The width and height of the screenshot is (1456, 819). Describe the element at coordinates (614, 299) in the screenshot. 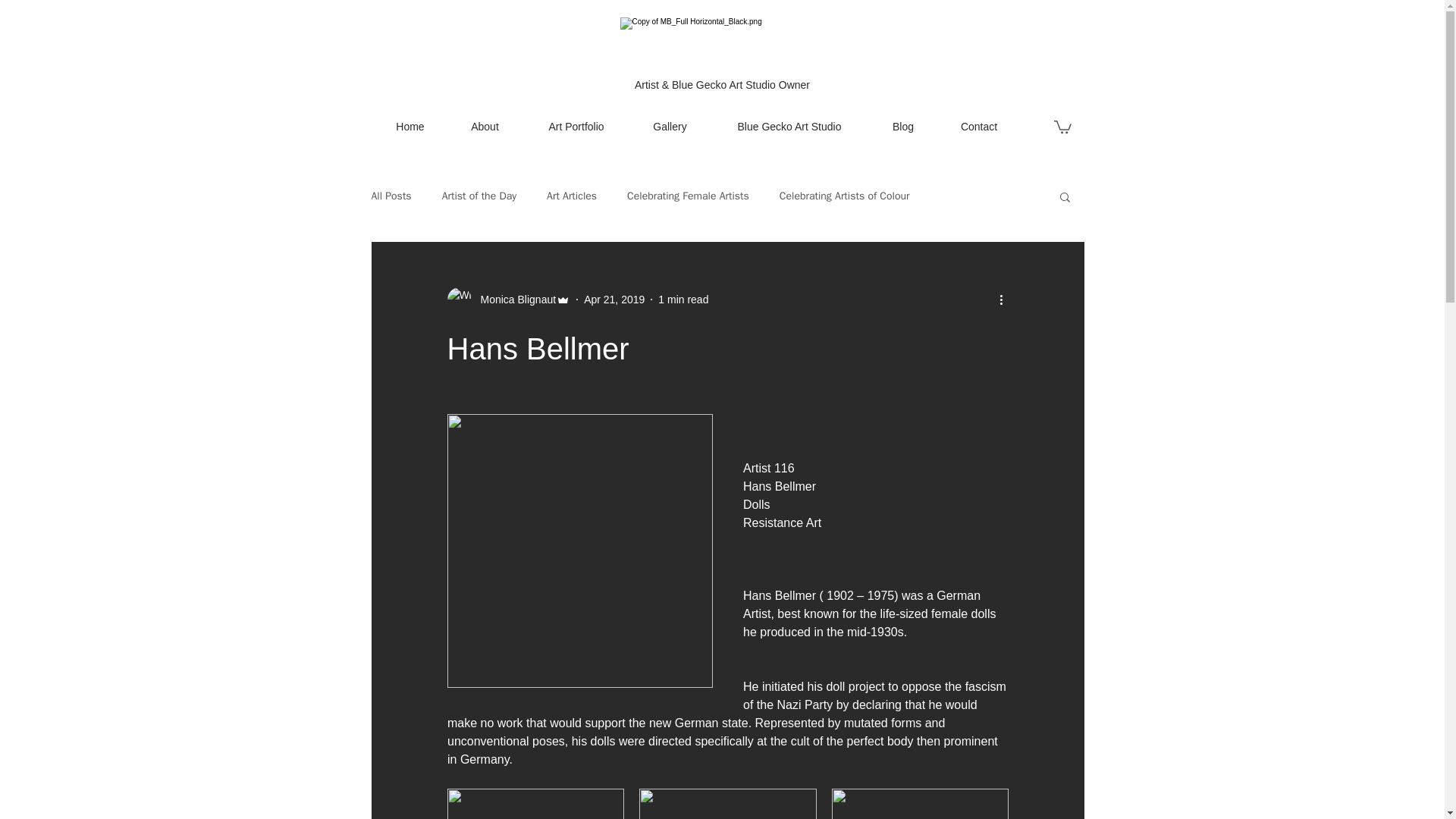

I see `Apr 21, 2019` at that location.